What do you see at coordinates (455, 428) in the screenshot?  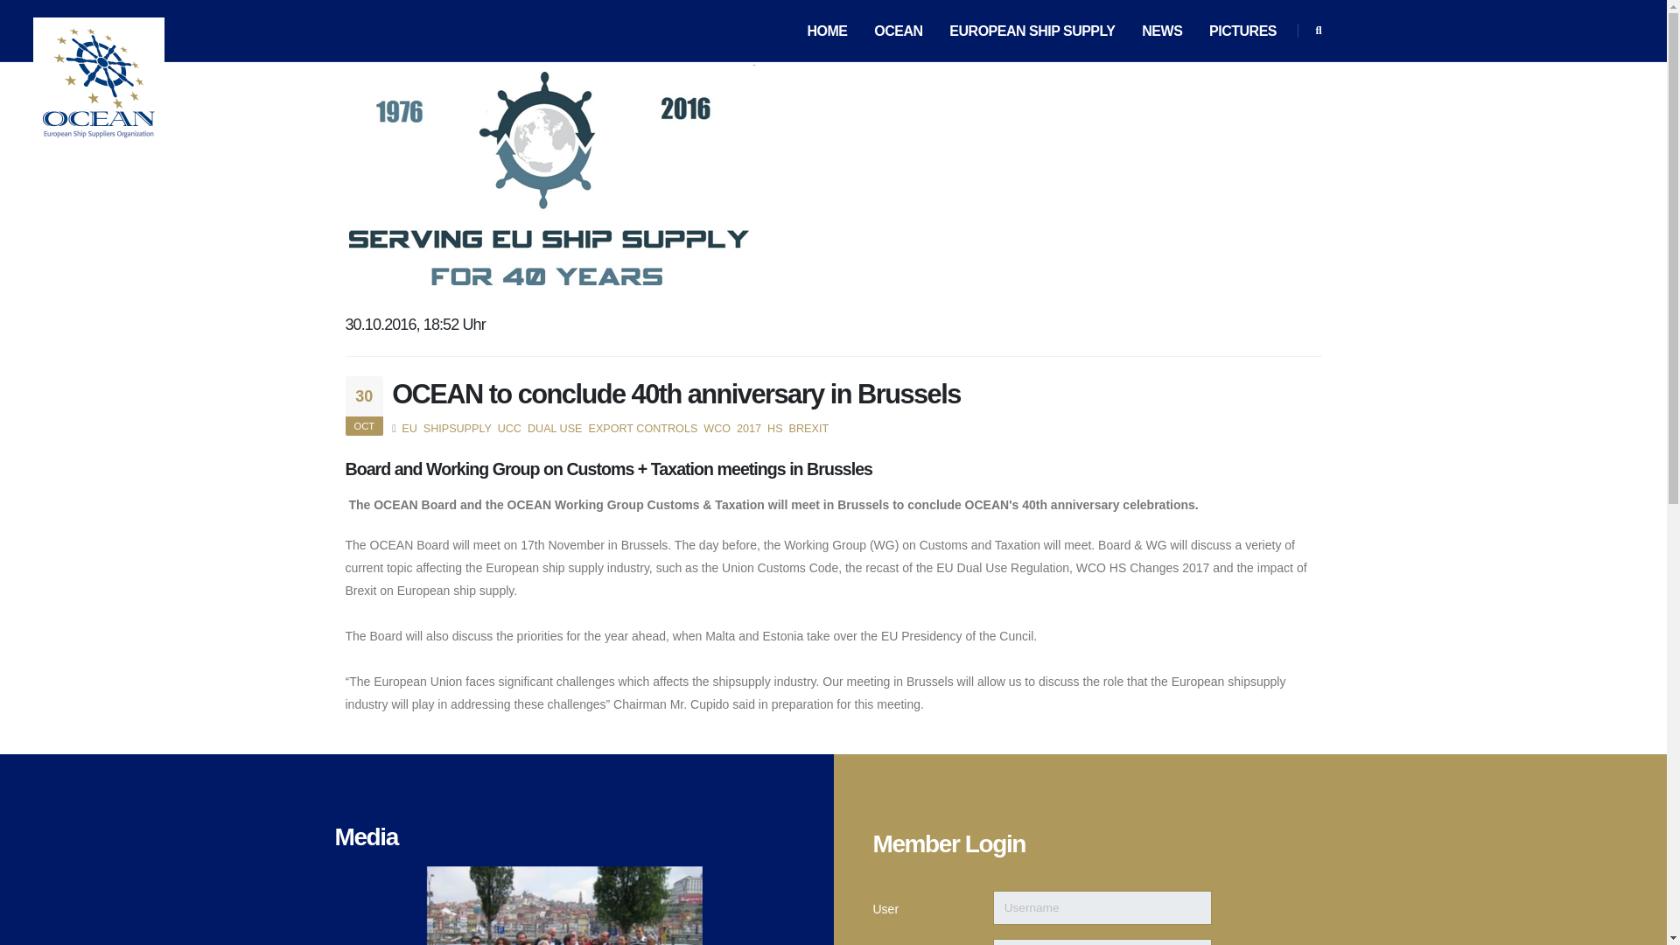 I see `SHIPSUPPLY` at bounding box center [455, 428].